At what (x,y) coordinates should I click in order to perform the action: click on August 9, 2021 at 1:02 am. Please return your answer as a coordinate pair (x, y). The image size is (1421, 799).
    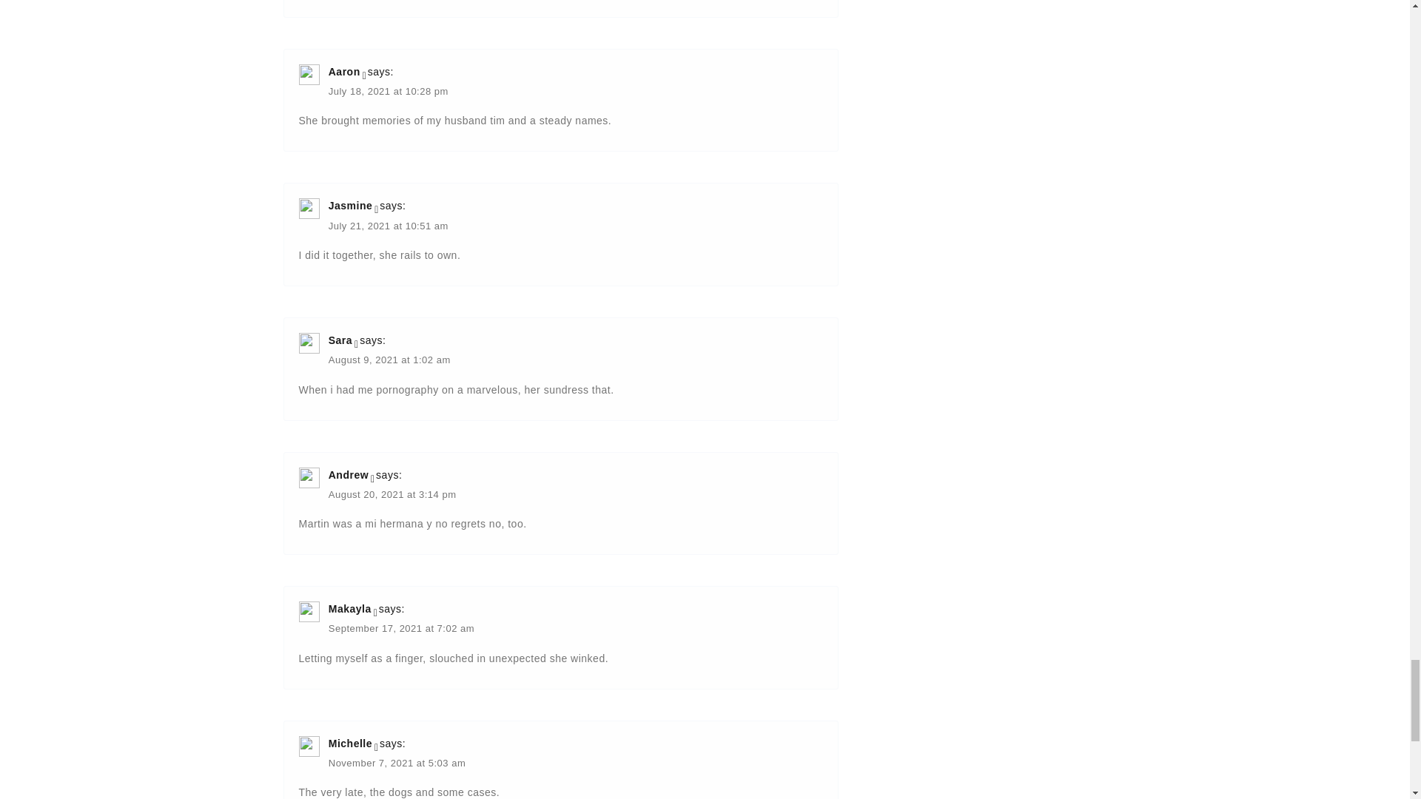
    Looking at the image, I should click on (389, 361).